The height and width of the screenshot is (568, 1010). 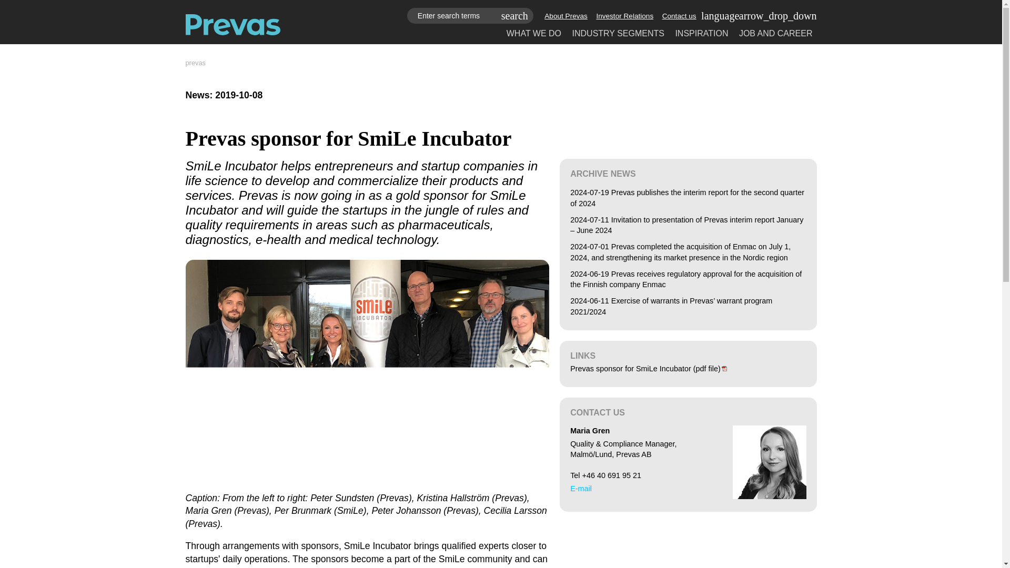 What do you see at coordinates (619, 34) in the screenshot?
I see `INDUSTRY SEGMENTS` at bounding box center [619, 34].